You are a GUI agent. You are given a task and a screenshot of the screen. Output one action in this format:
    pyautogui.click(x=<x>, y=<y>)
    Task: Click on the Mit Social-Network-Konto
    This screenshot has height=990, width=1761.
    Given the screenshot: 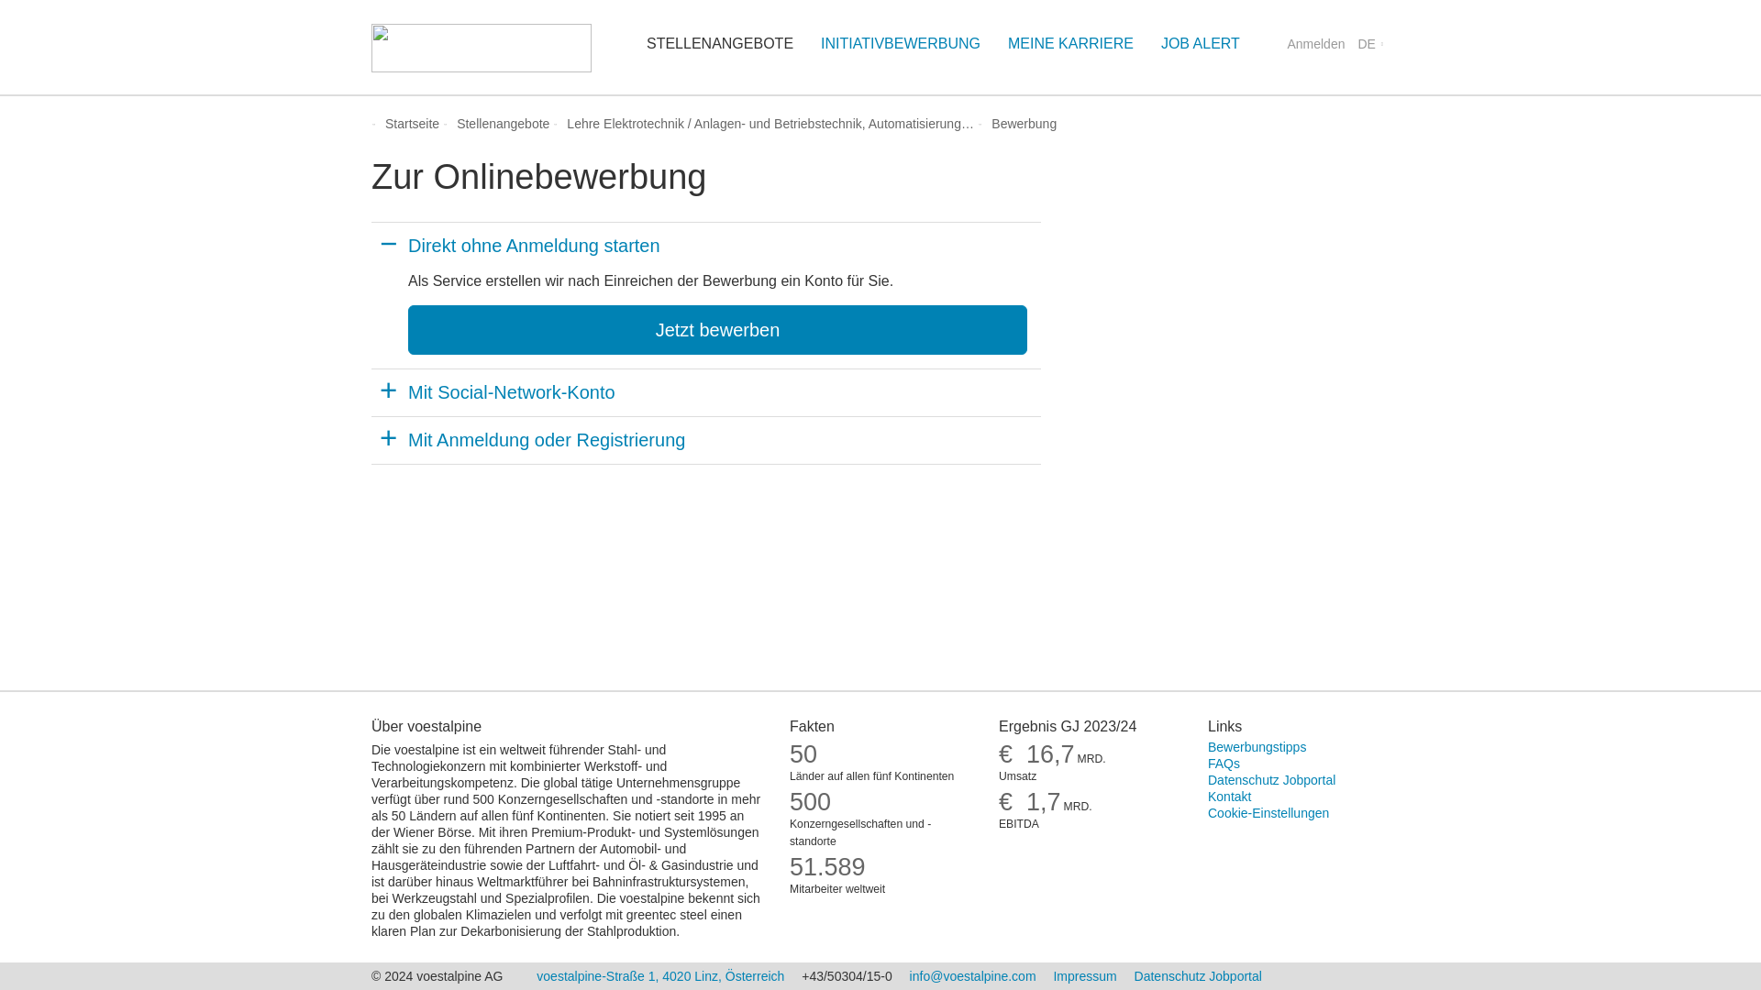 What is the action you would take?
    pyautogui.click(x=706, y=392)
    